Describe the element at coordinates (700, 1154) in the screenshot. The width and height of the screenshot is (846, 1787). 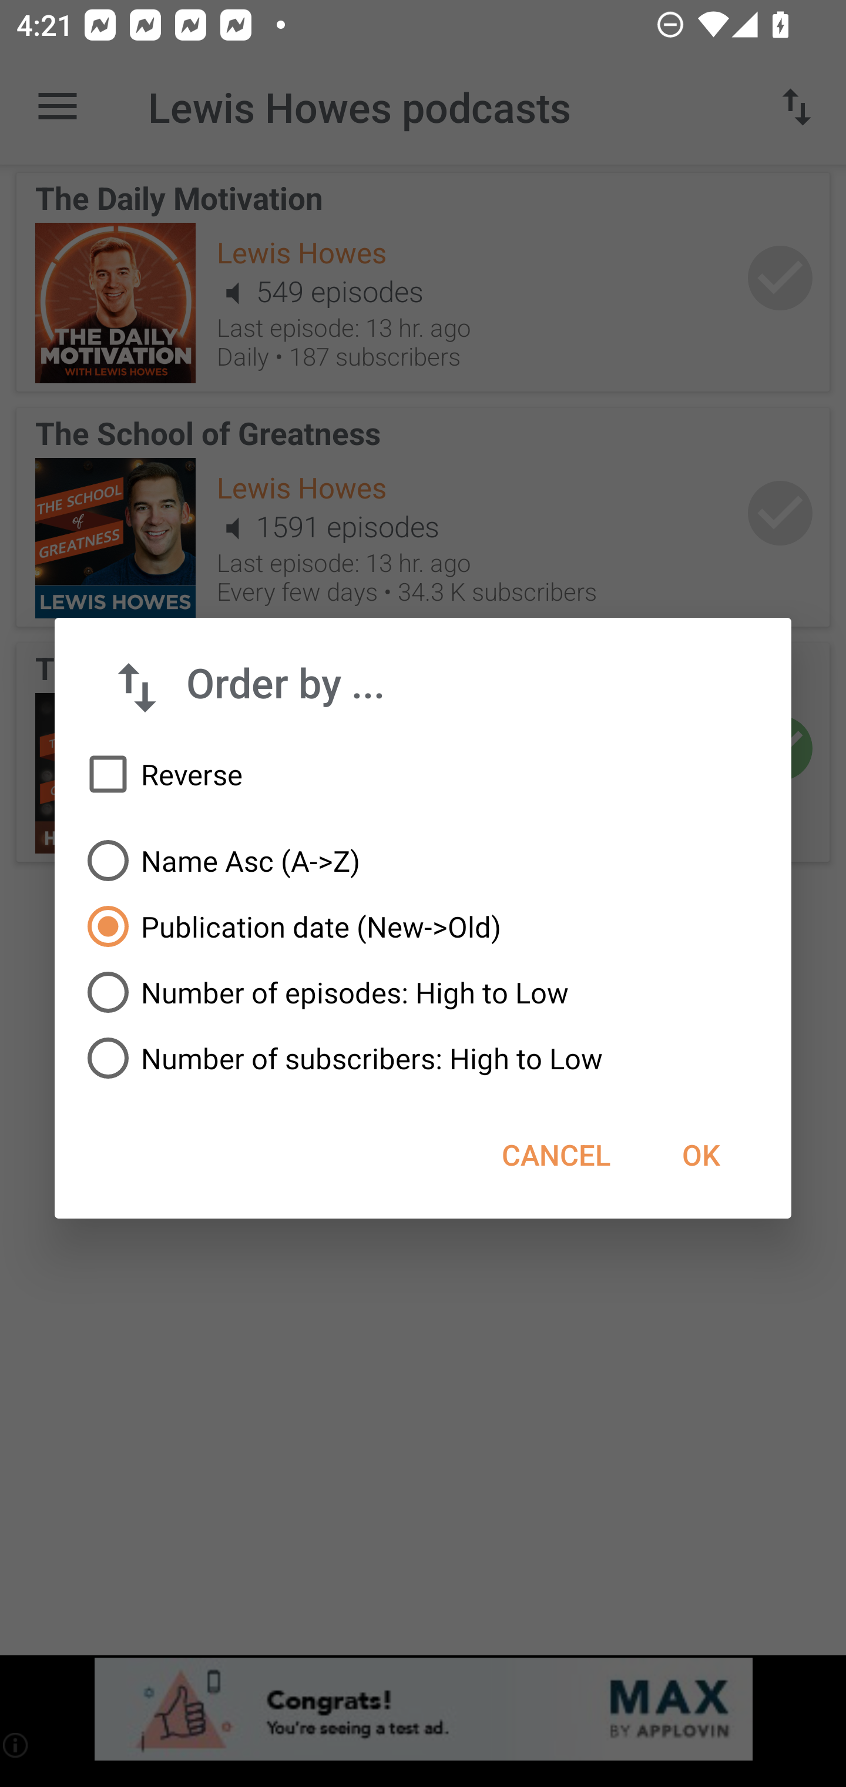
I see `OK` at that location.